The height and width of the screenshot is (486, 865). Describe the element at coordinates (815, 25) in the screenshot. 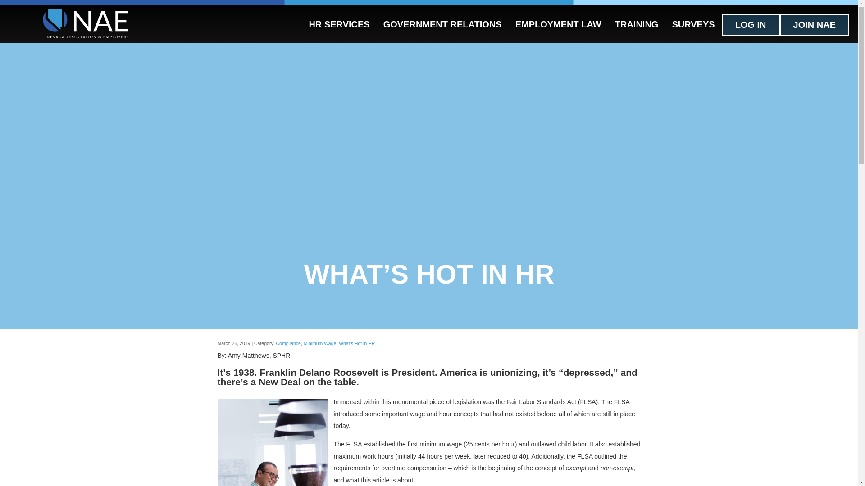

I see `JOIN NAE` at that location.